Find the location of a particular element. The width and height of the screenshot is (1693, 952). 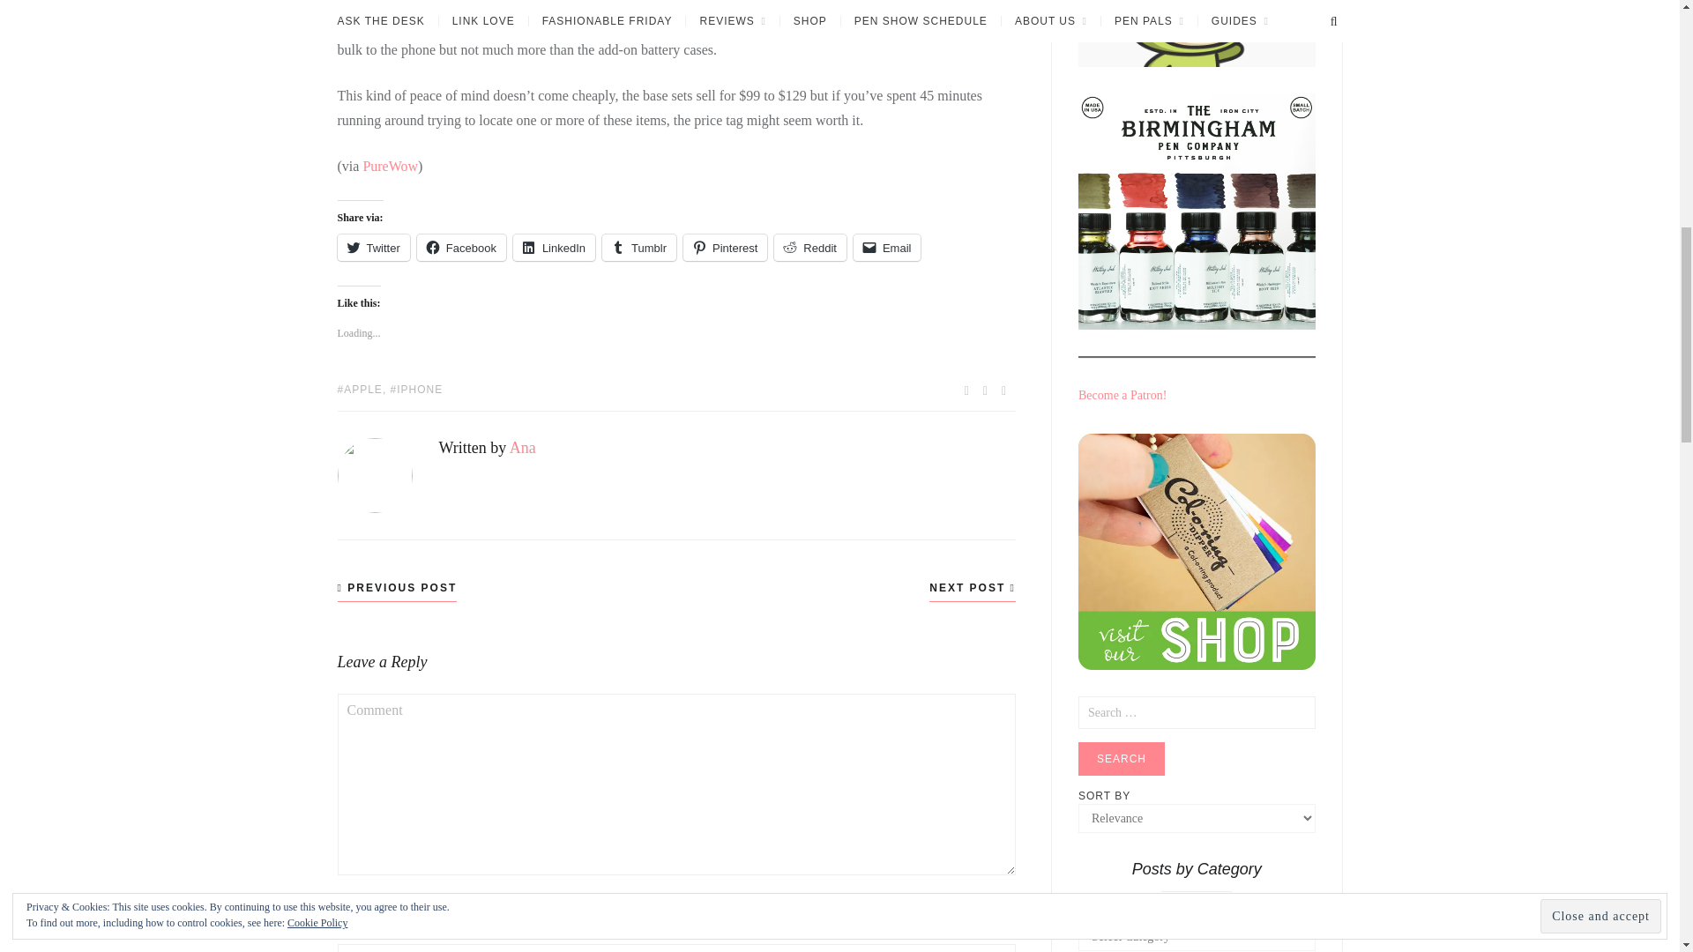

LinkedIn is located at coordinates (554, 247).